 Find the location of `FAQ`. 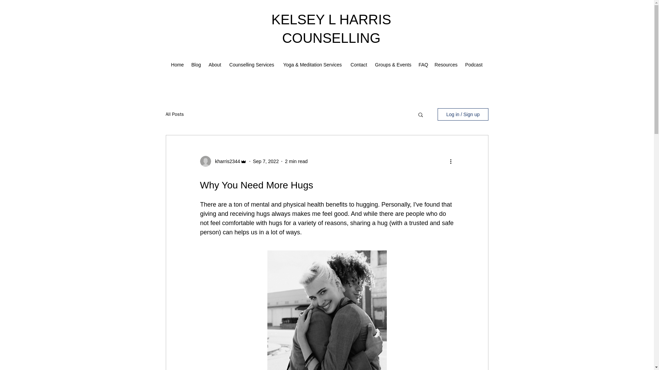

FAQ is located at coordinates (423, 64).